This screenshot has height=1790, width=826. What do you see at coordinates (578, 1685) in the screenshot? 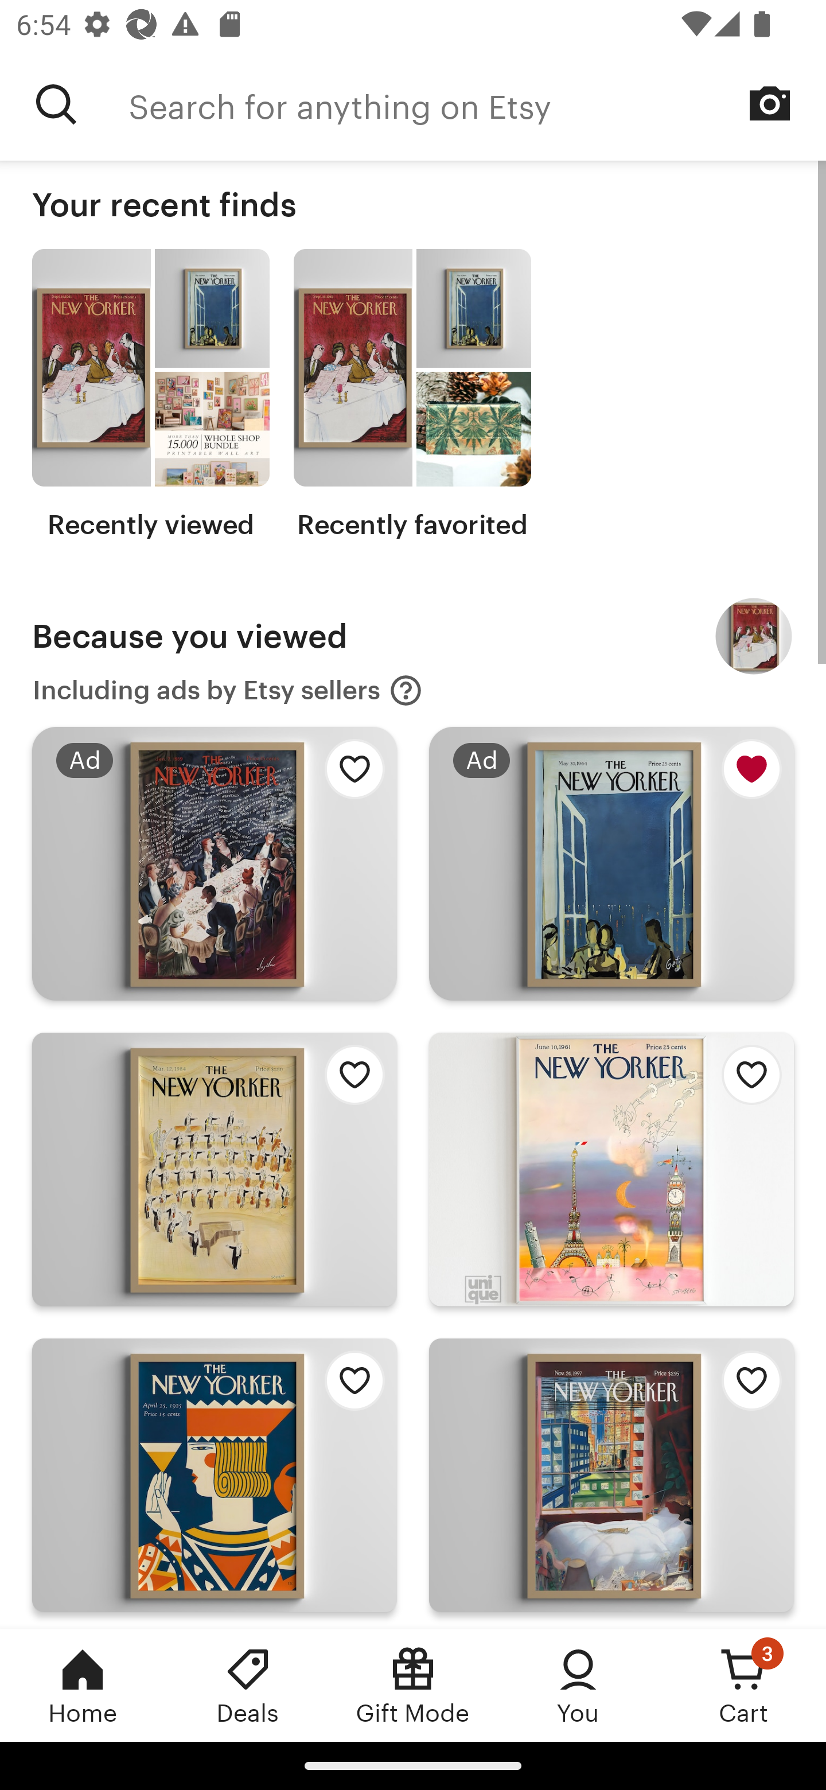
I see `You` at bounding box center [578, 1685].